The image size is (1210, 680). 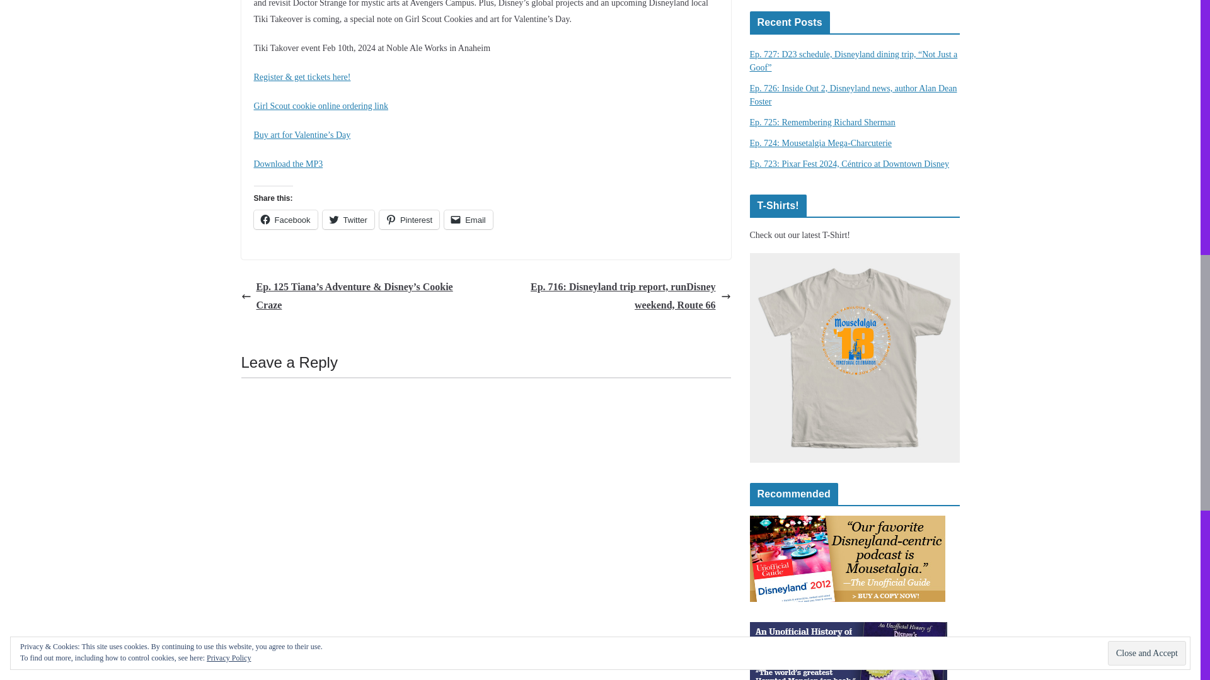 What do you see at coordinates (468, 219) in the screenshot?
I see `Click to email a link to a friend` at bounding box center [468, 219].